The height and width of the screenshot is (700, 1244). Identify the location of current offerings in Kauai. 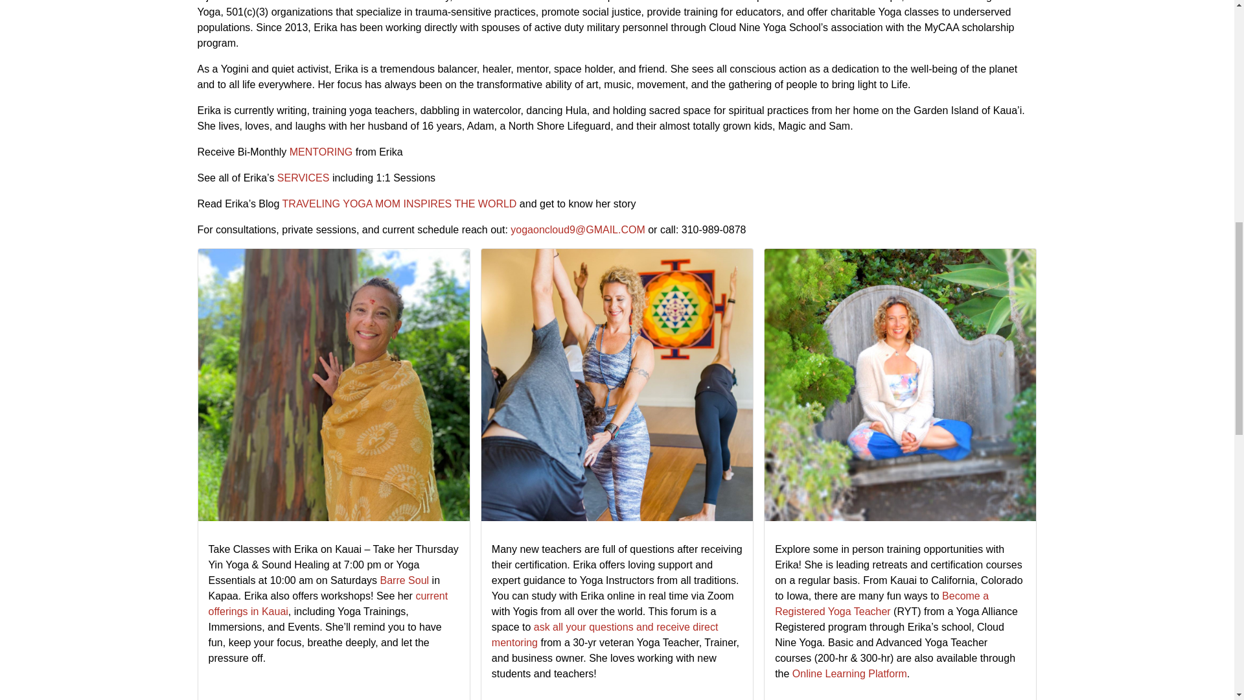
(328, 603).